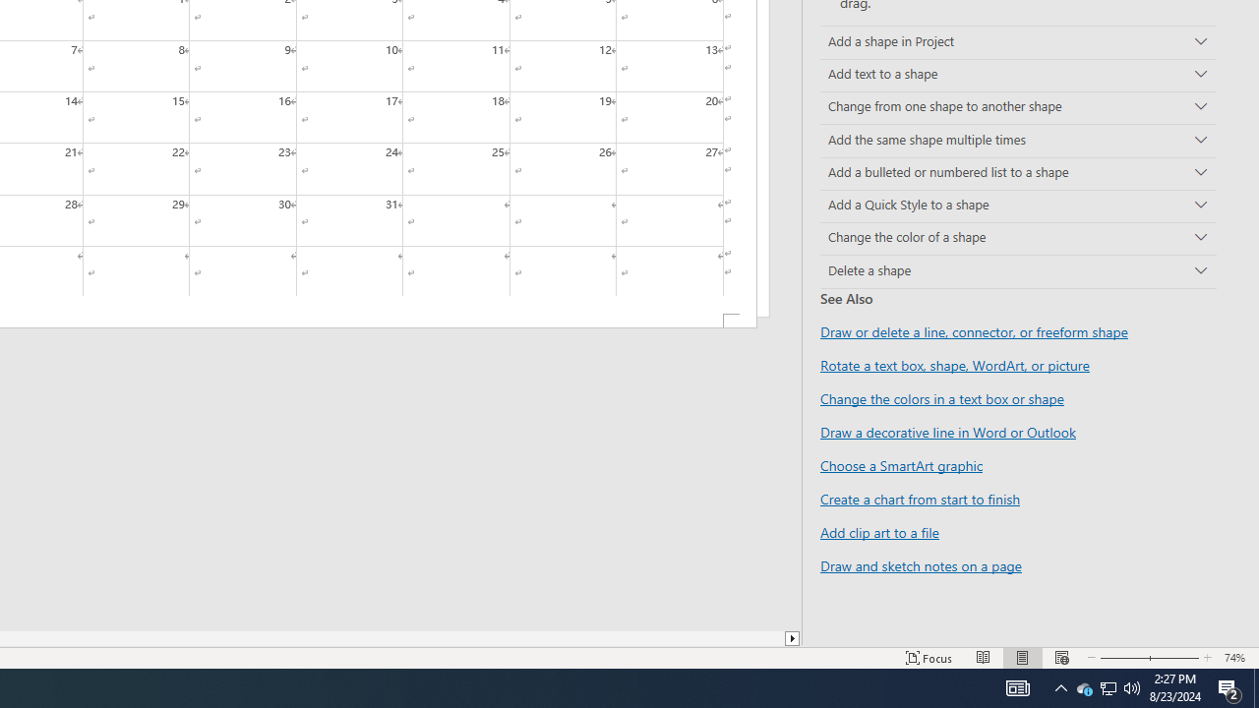 The width and height of the screenshot is (1259, 708). Describe the element at coordinates (1018, 271) in the screenshot. I see `Delete a shape` at that location.